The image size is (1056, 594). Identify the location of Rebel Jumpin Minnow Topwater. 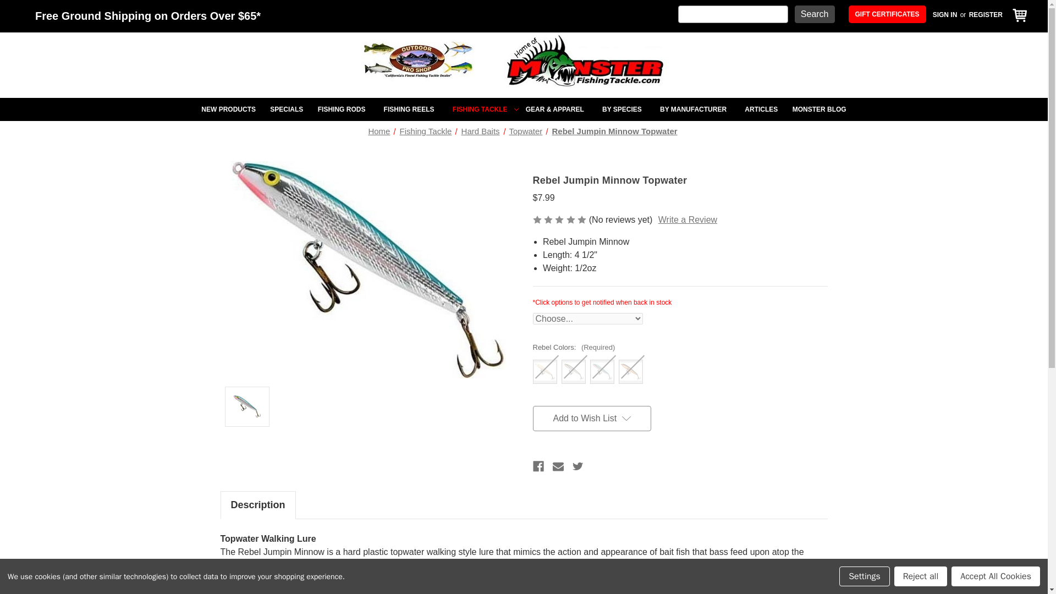
(367, 269).